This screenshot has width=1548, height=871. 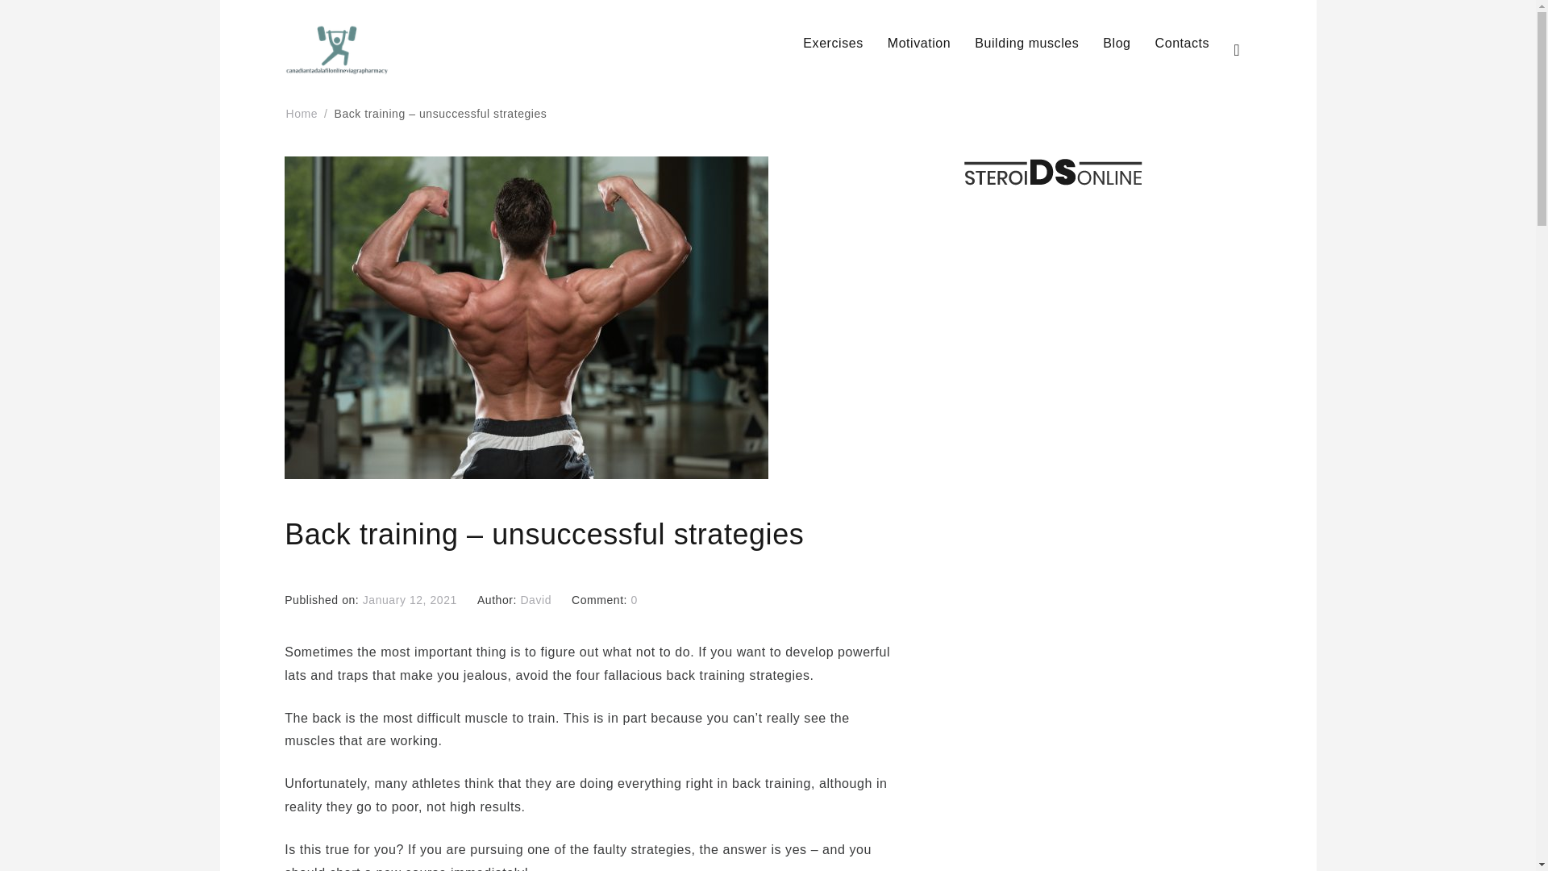 I want to click on Blog, so click(x=1116, y=44).